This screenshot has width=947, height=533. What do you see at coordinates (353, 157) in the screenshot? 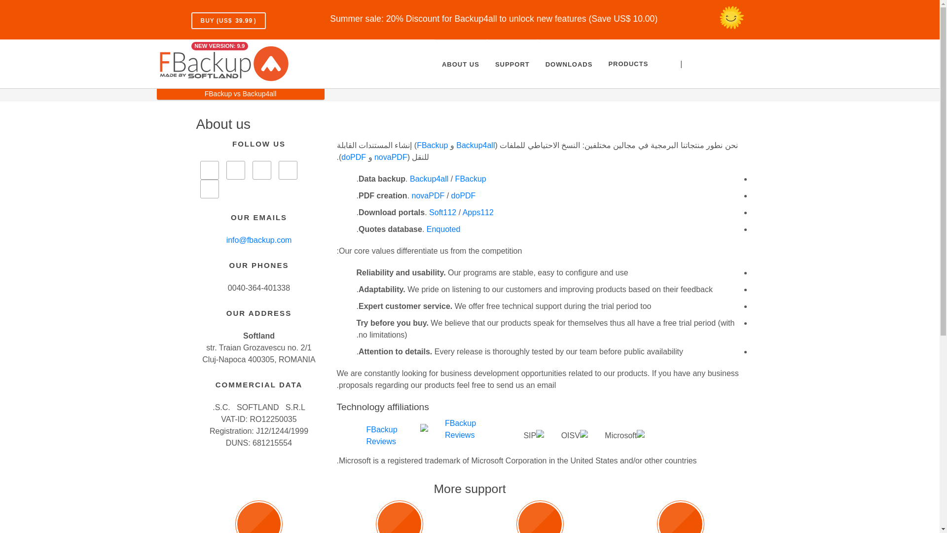
I see `doPDF` at bounding box center [353, 157].